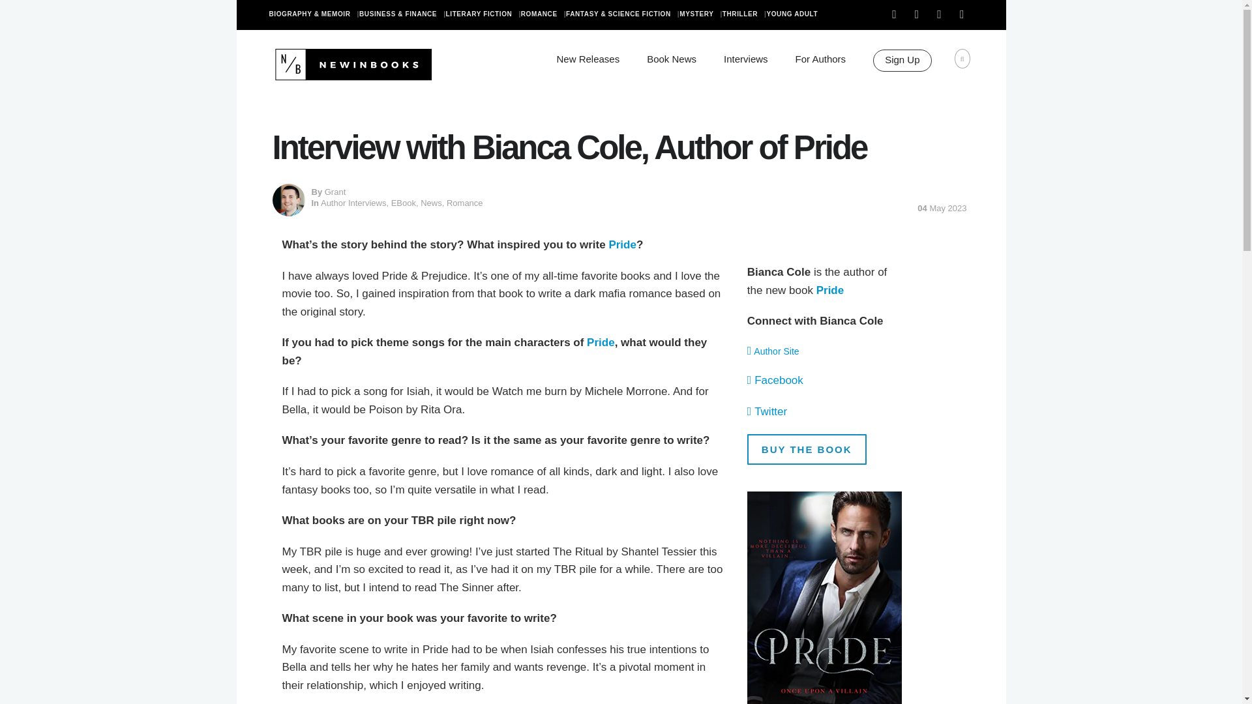 Image resolution: width=1252 pixels, height=704 pixels. I want to click on MYSTERY, so click(700, 14).